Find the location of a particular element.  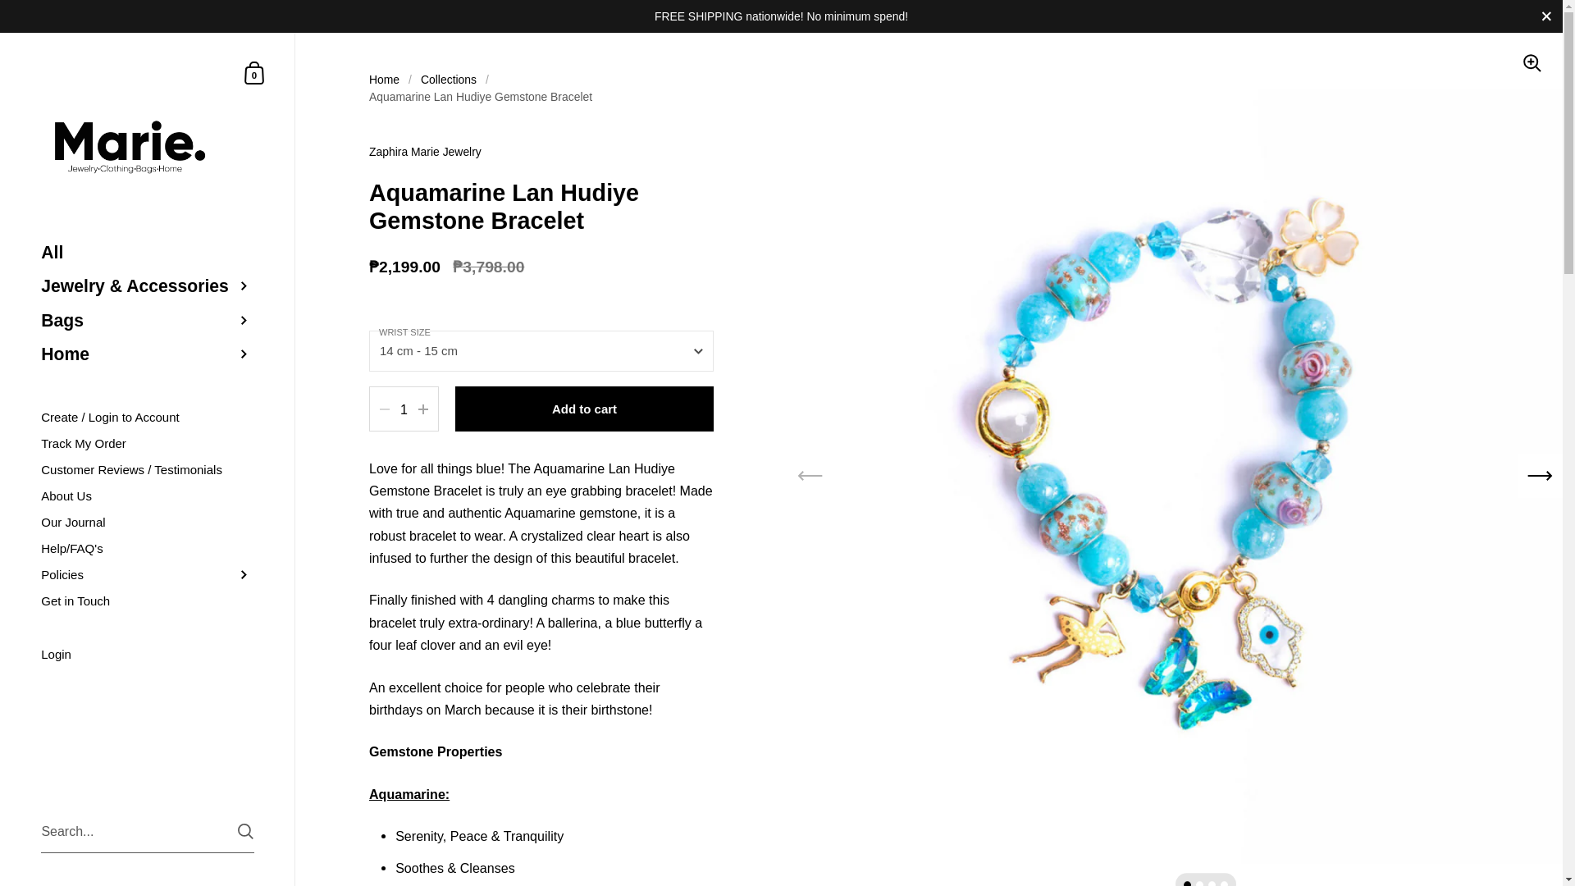

Policies is located at coordinates (254, 72).